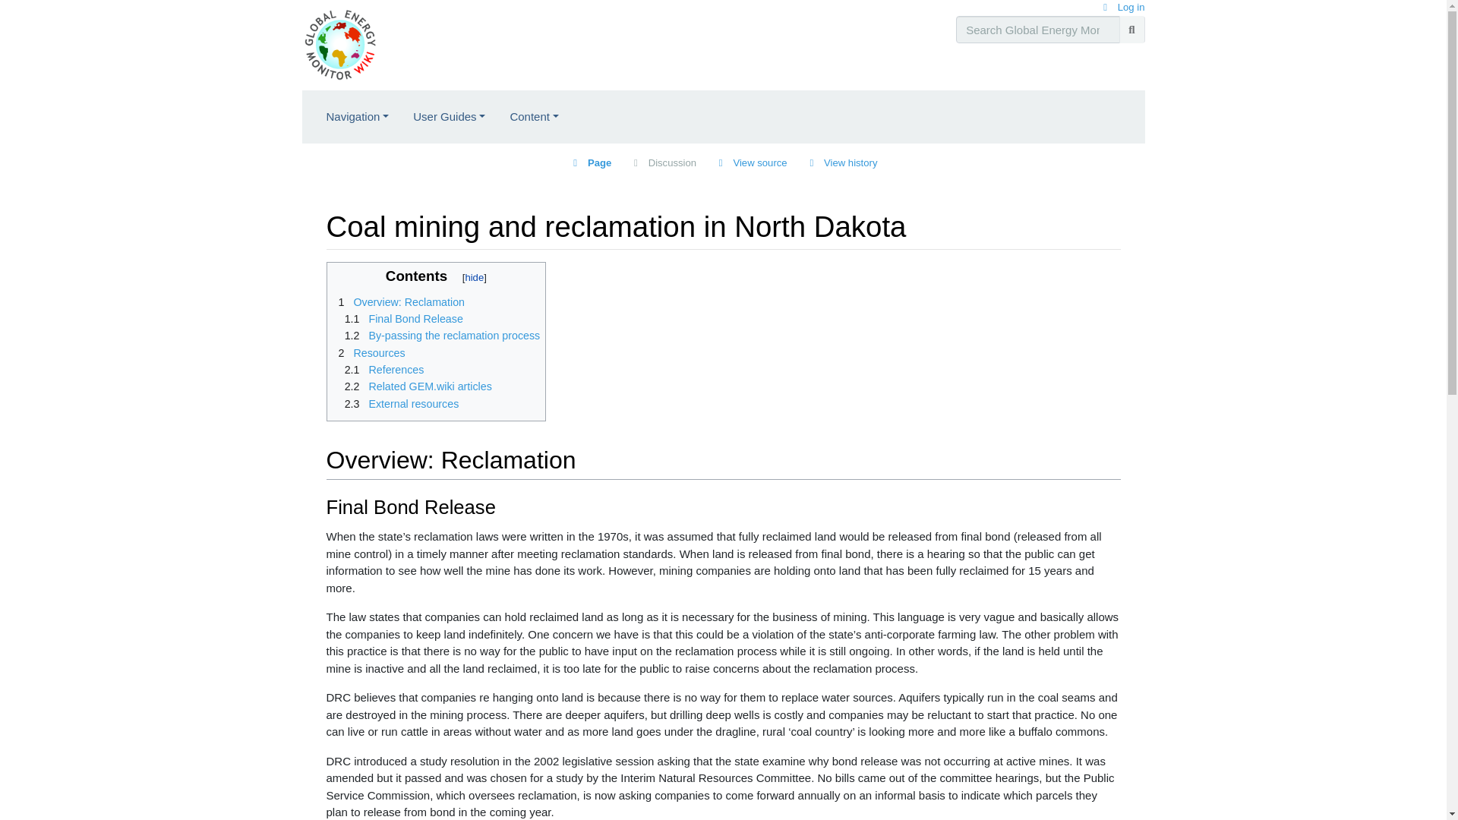 Image resolution: width=1458 pixels, height=820 pixels. I want to click on View source, so click(750, 162).